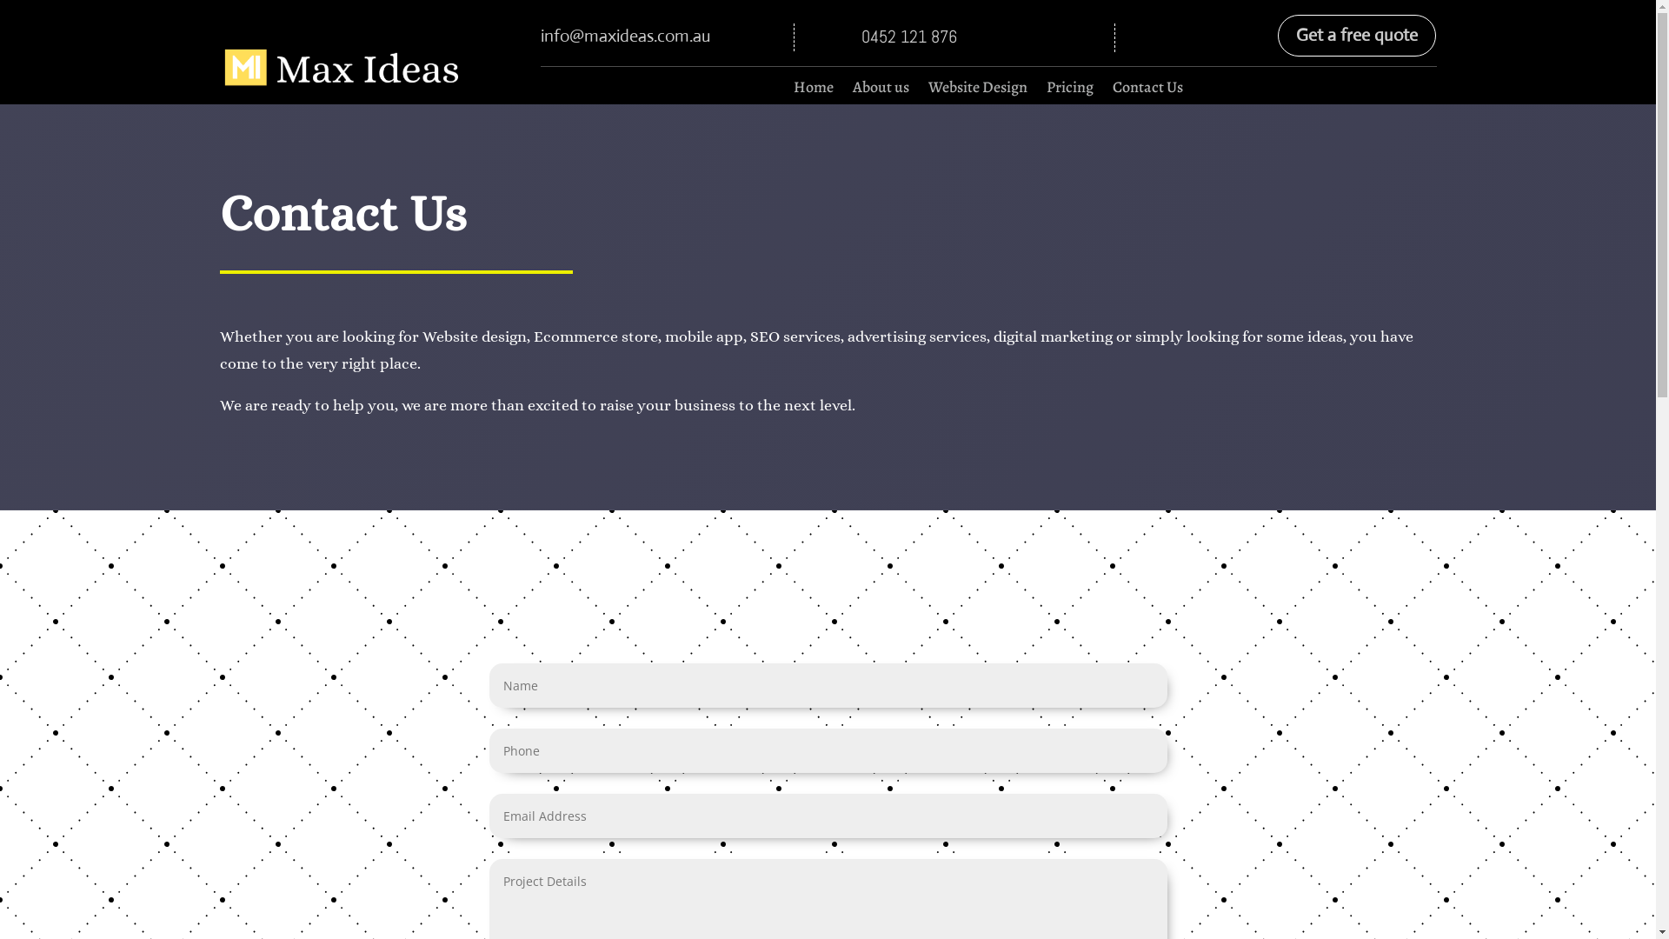  What do you see at coordinates (978, 90) in the screenshot?
I see `Website Design` at bounding box center [978, 90].